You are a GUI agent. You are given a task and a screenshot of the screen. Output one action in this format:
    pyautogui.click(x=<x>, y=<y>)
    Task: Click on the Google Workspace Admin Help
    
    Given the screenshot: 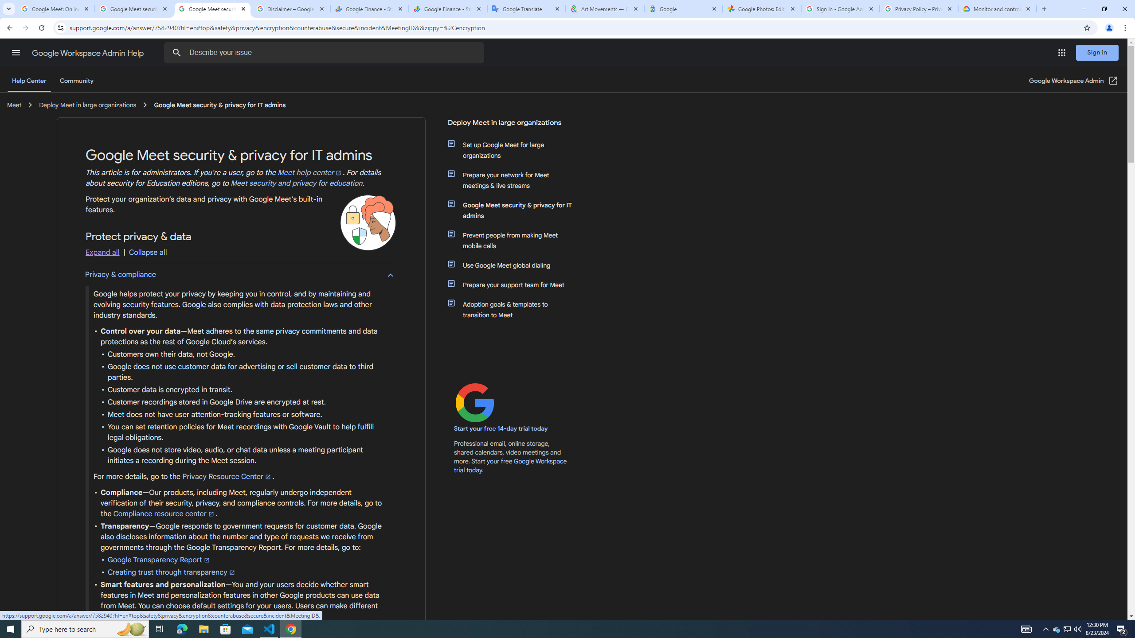 What is the action you would take?
    pyautogui.click(x=89, y=53)
    